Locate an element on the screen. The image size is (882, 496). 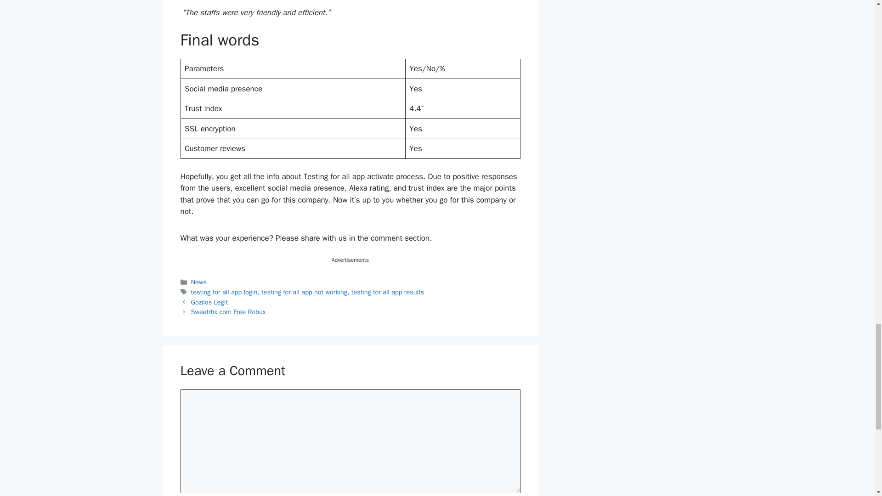
Sweetrbx com Free Robux is located at coordinates (229, 311).